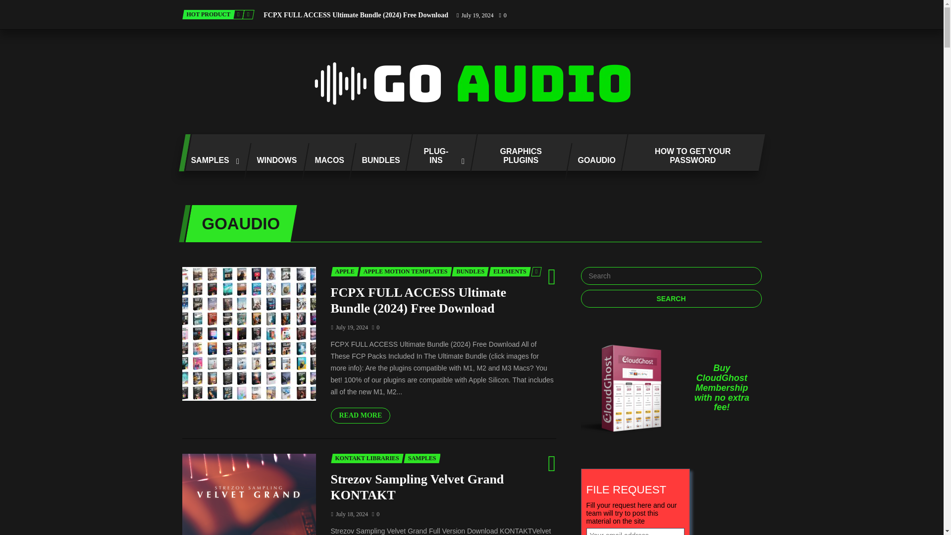  I want to click on Windows, so click(272, 161).